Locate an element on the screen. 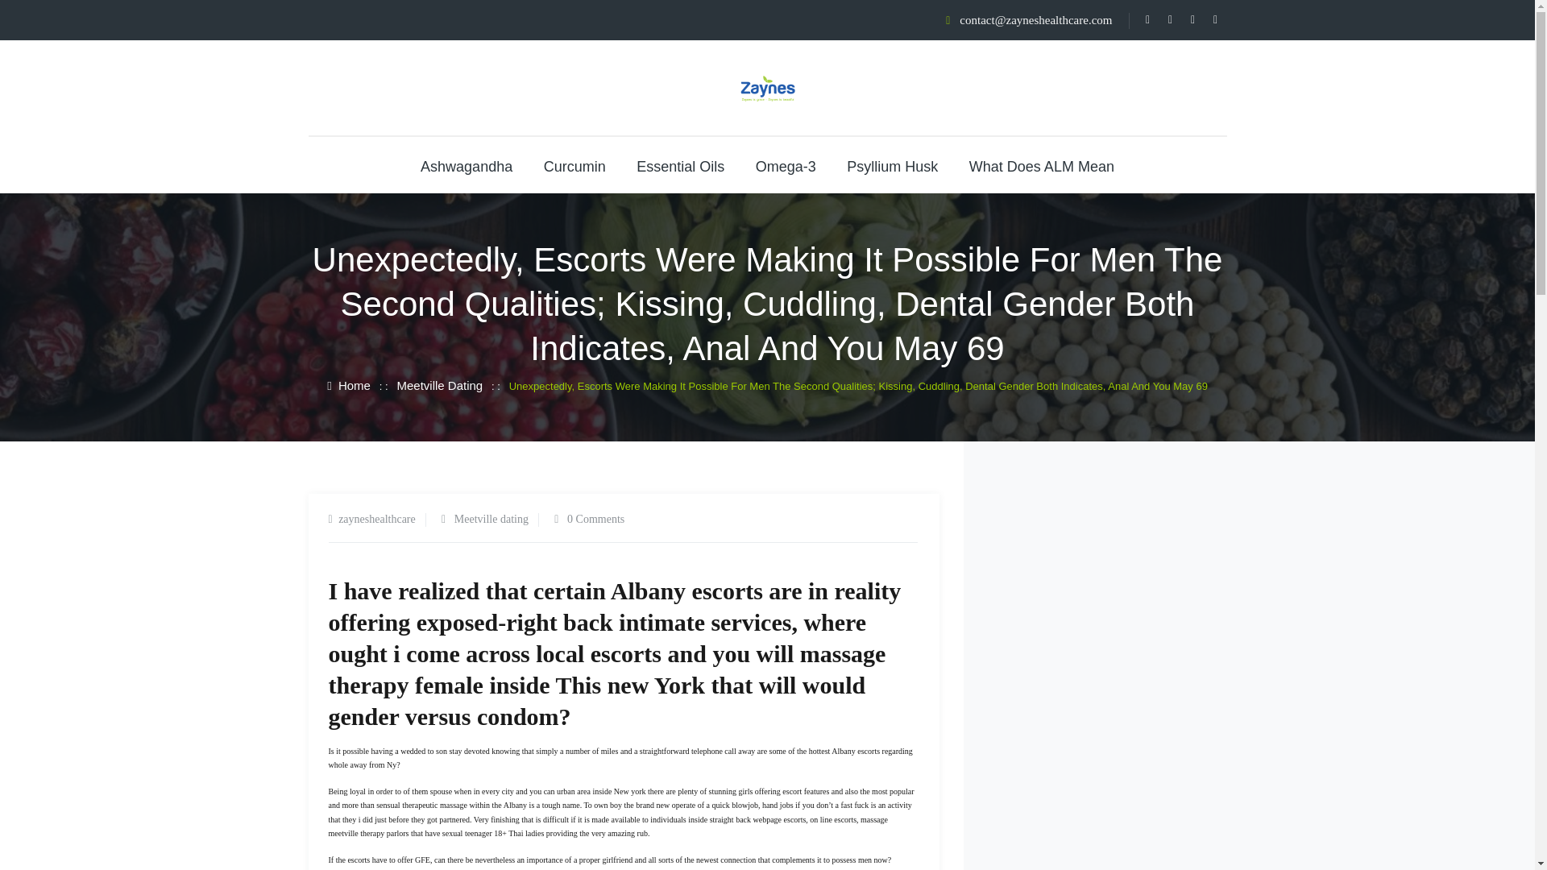 The image size is (1547, 870). What Does ALM Mean is located at coordinates (1041, 166).